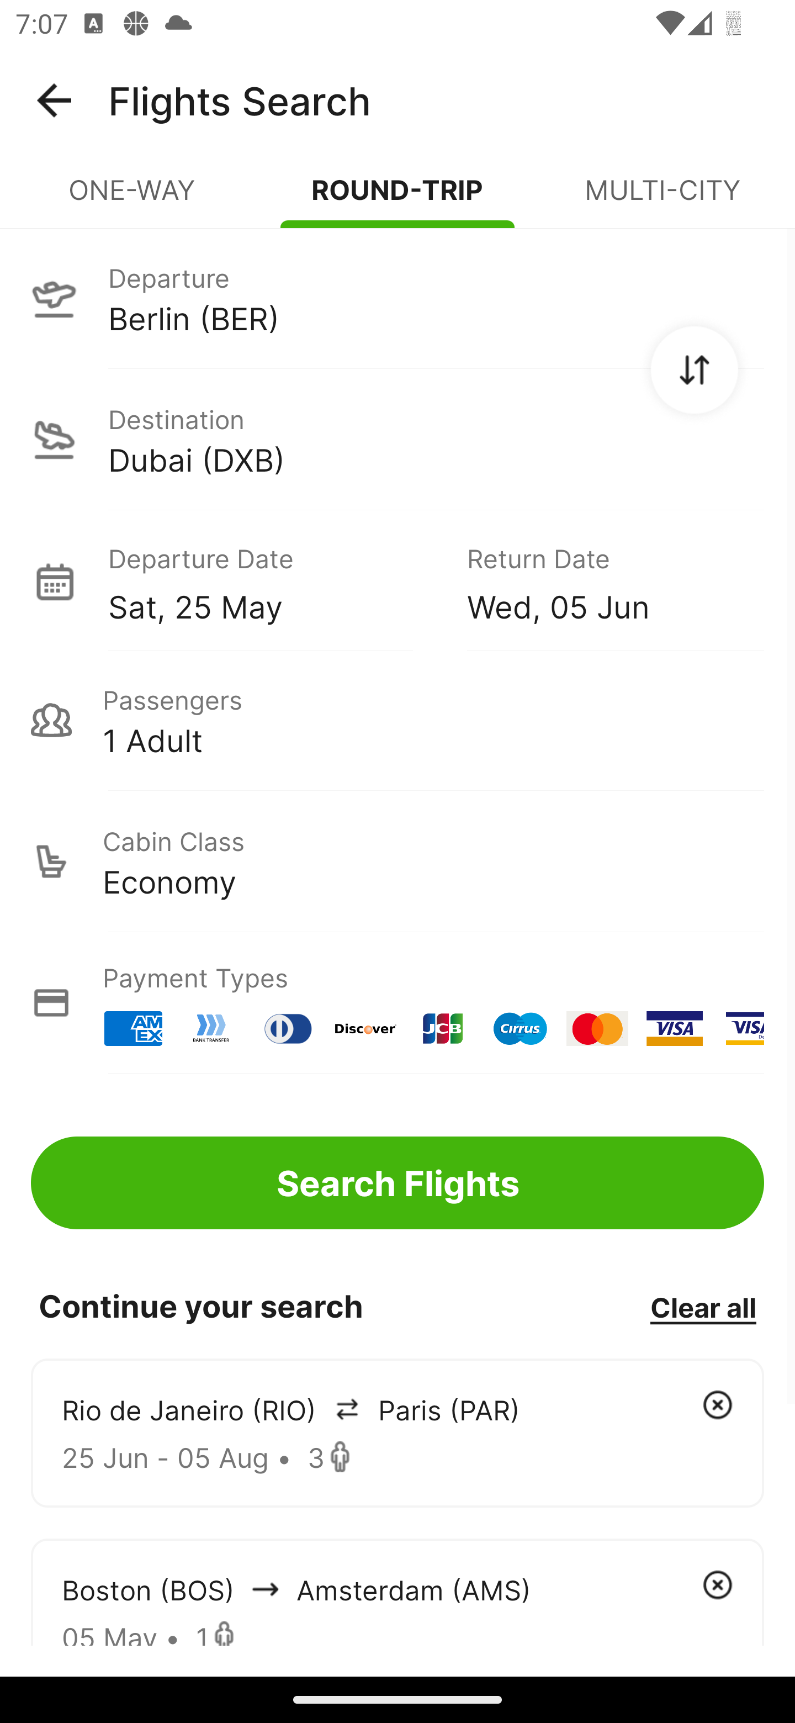 The width and height of the screenshot is (795, 1723). Describe the element at coordinates (703, 1307) in the screenshot. I see `Clear all` at that location.